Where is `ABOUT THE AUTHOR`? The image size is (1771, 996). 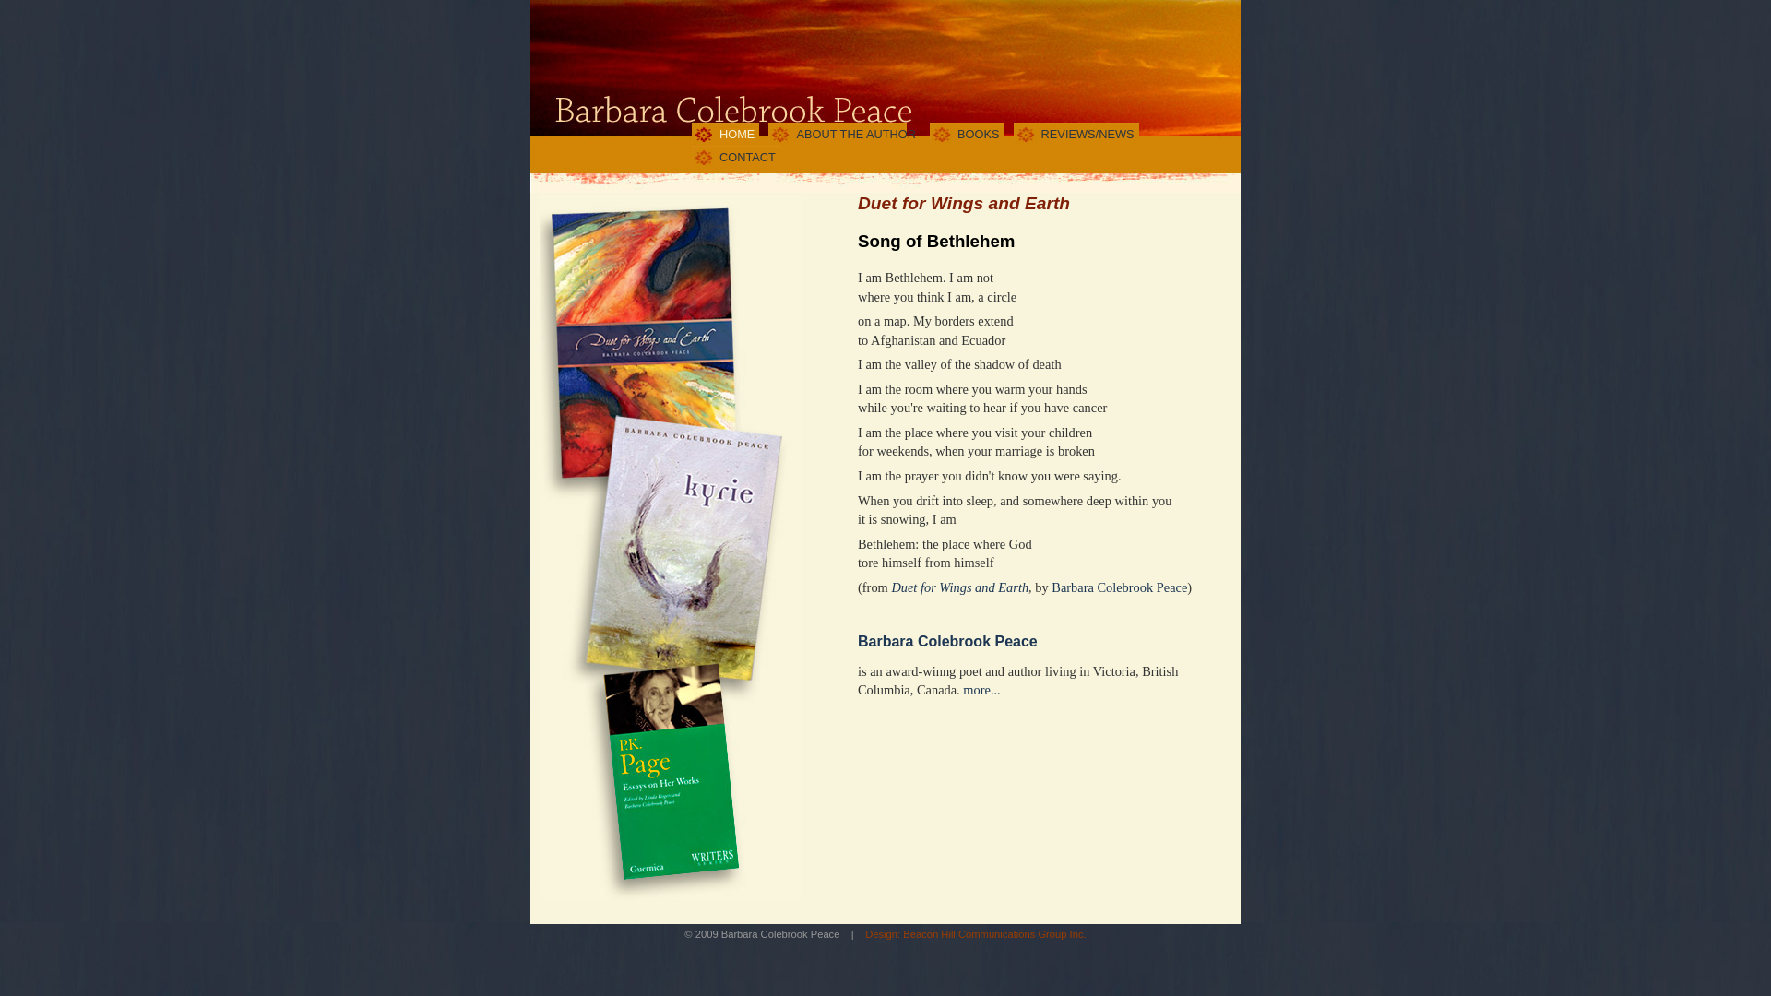 ABOUT THE AUTHOR is located at coordinates (845, 135).